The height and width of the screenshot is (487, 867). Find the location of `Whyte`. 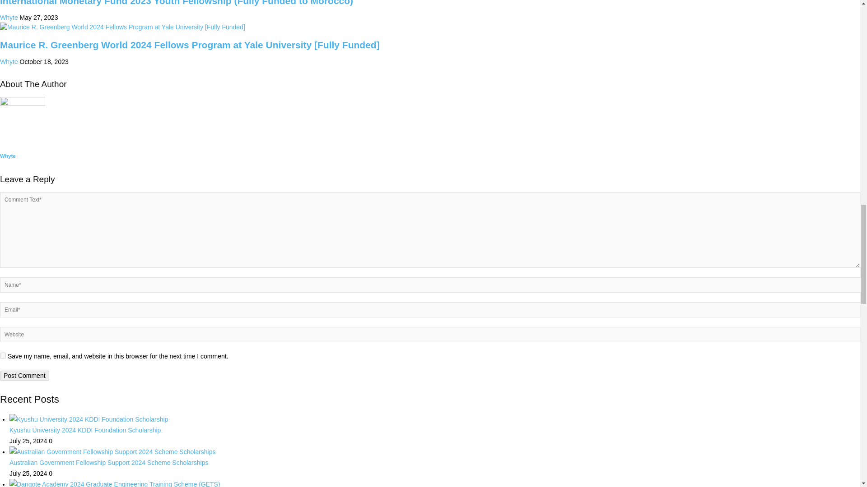

Whyte is located at coordinates (9, 18).